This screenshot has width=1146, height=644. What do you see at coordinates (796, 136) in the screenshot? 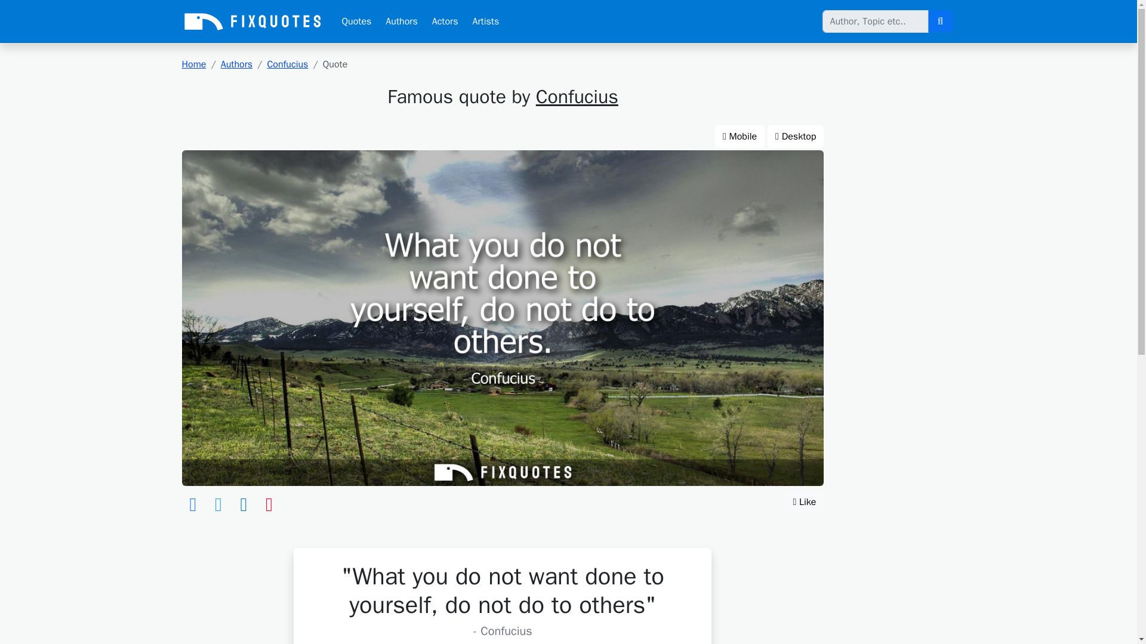
I see `View Desktop version` at bounding box center [796, 136].